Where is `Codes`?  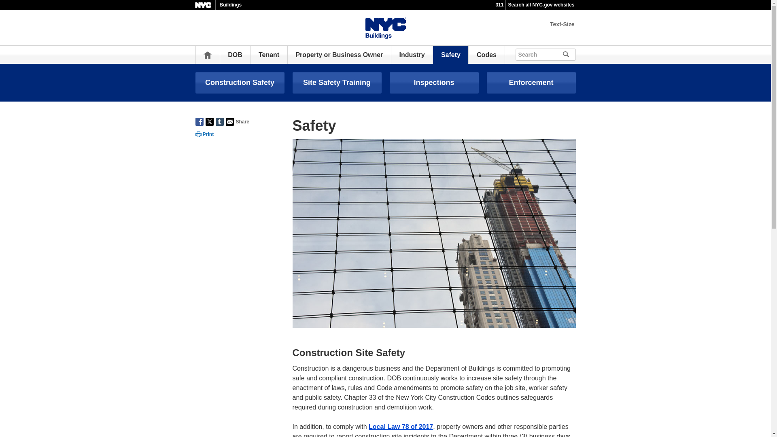 Codes is located at coordinates (486, 55).